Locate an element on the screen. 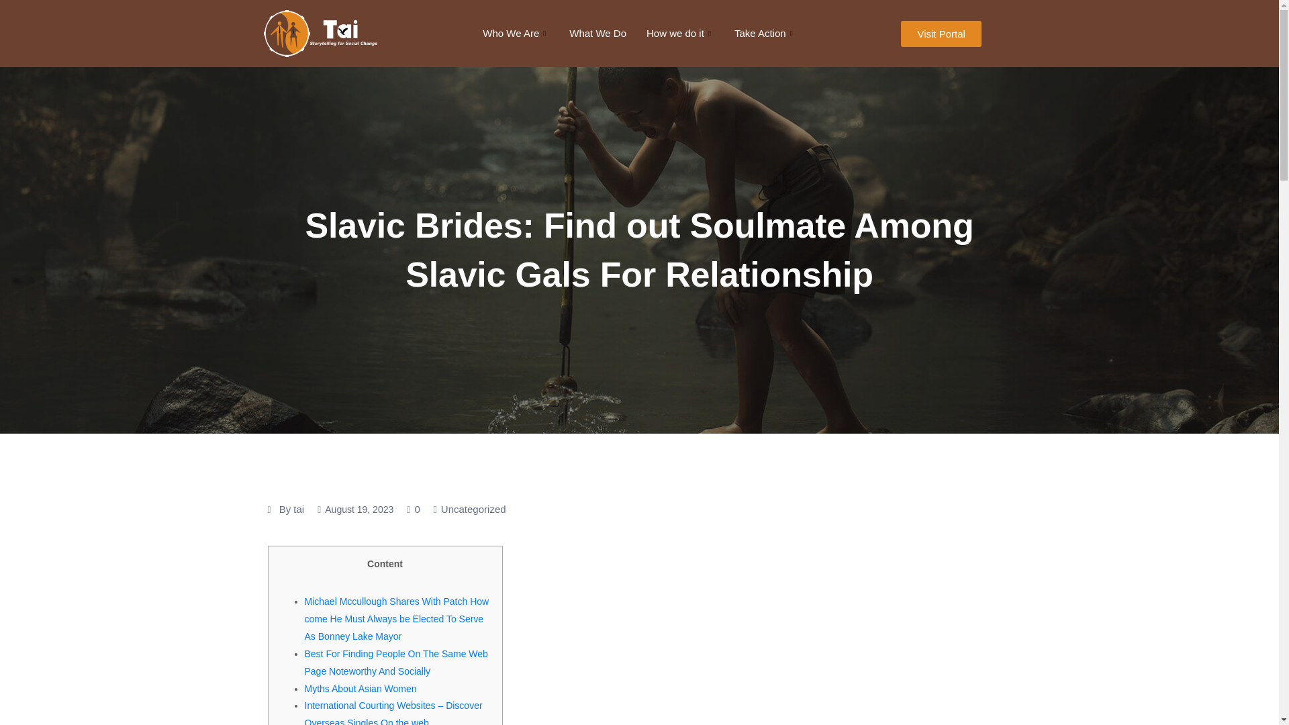 The image size is (1289, 725). By tai is located at coordinates (291, 510).